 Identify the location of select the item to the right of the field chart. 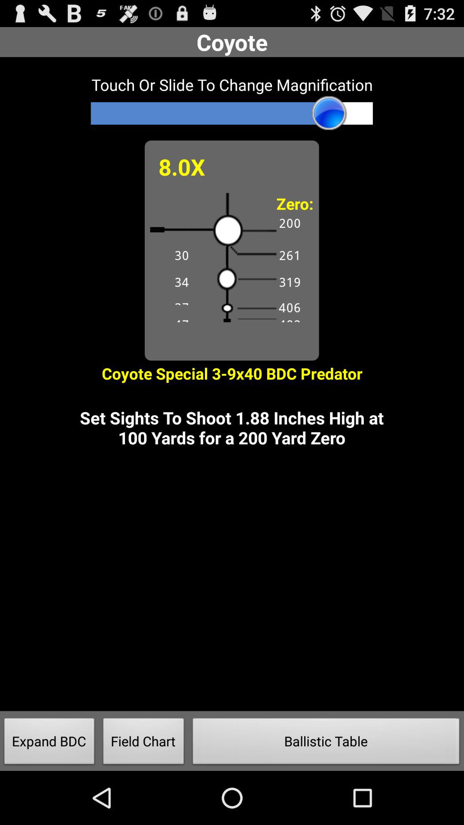
(326, 743).